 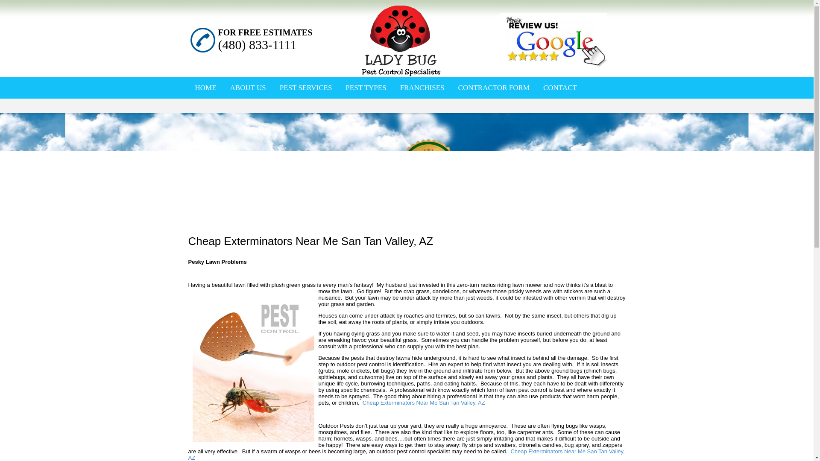 I want to click on ABOUT US, so click(x=248, y=88).